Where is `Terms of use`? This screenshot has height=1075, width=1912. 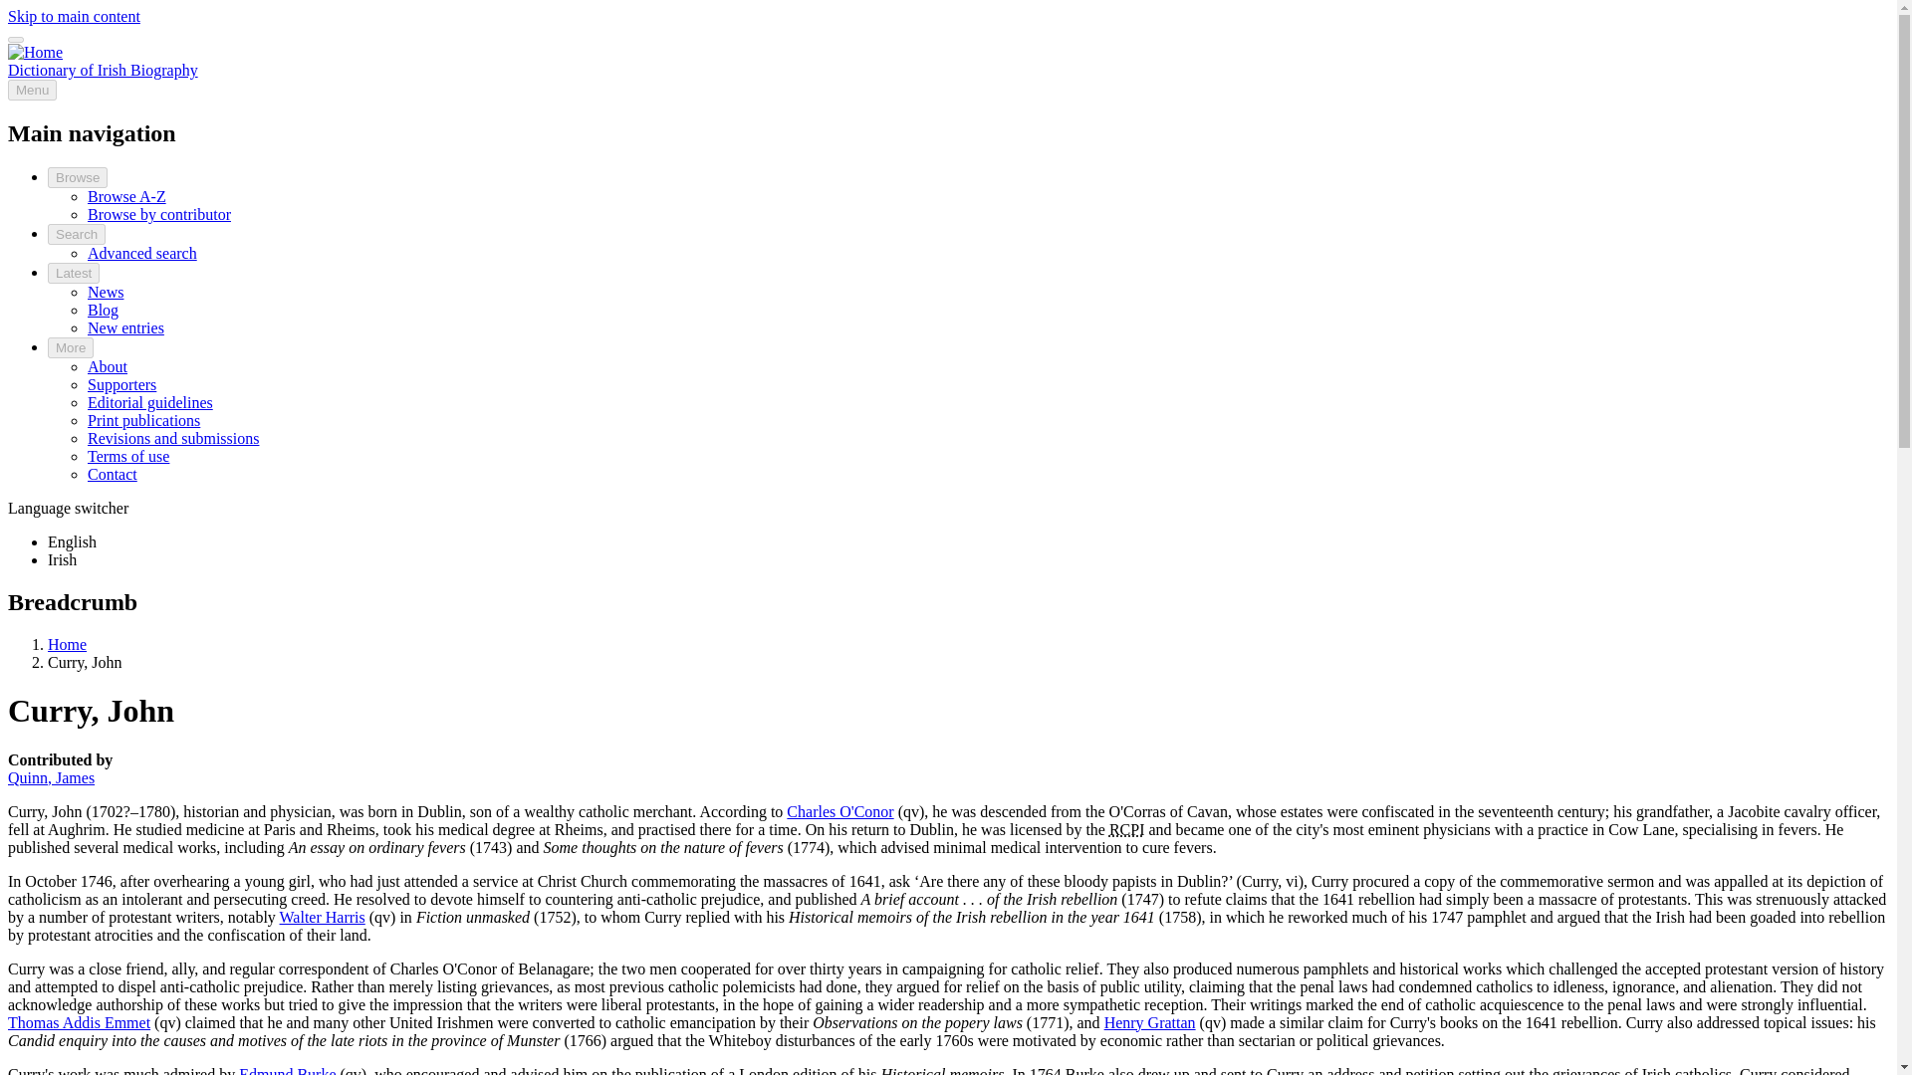 Terms of use is located at coordinates (128, 456).